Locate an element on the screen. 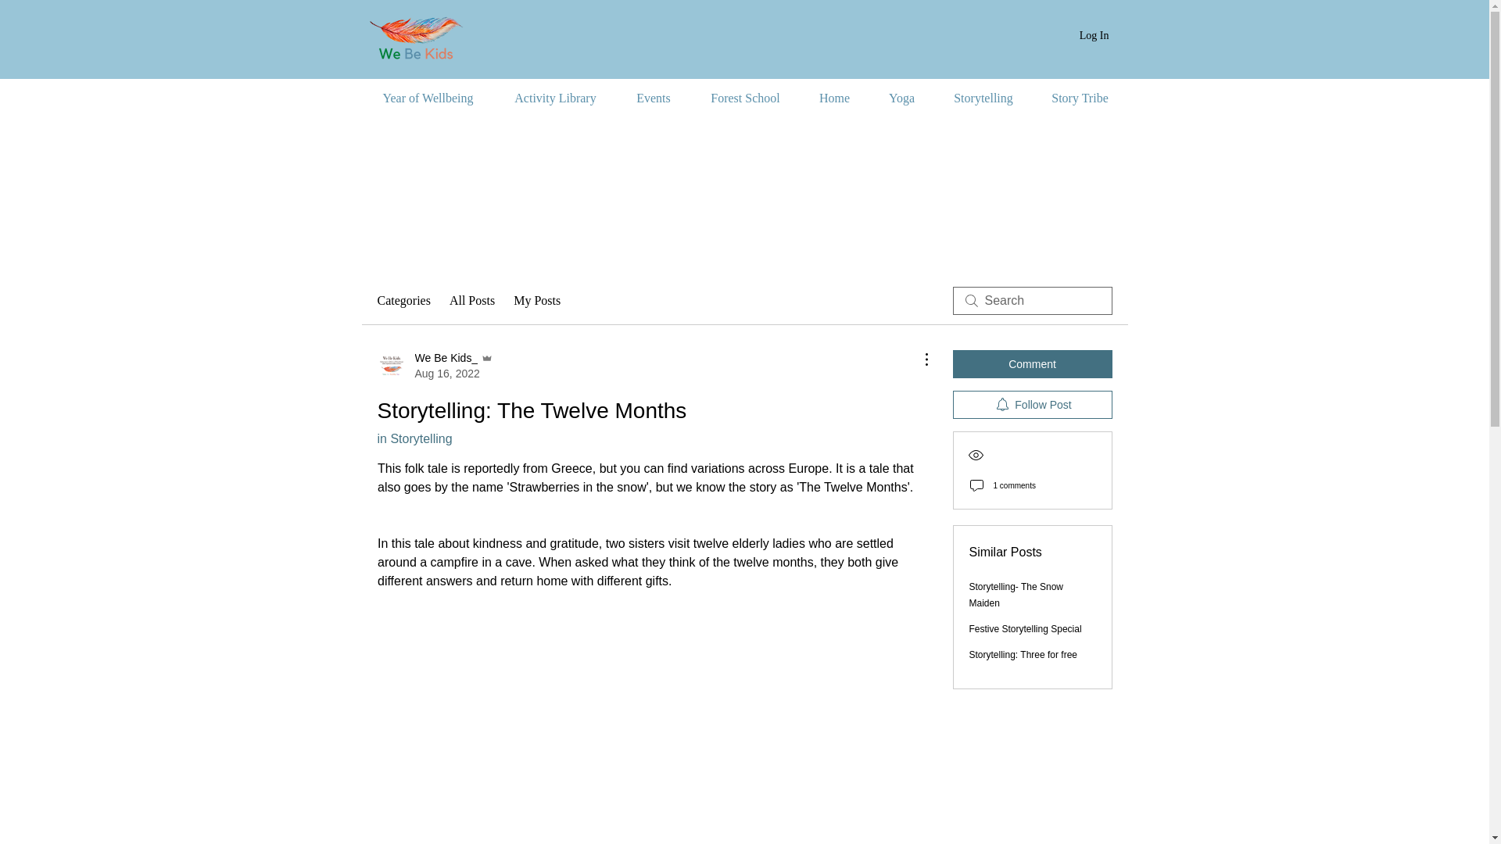 The image size is (1501, 844). Festive Storytelling Special is located at coordinates (1026, 629).